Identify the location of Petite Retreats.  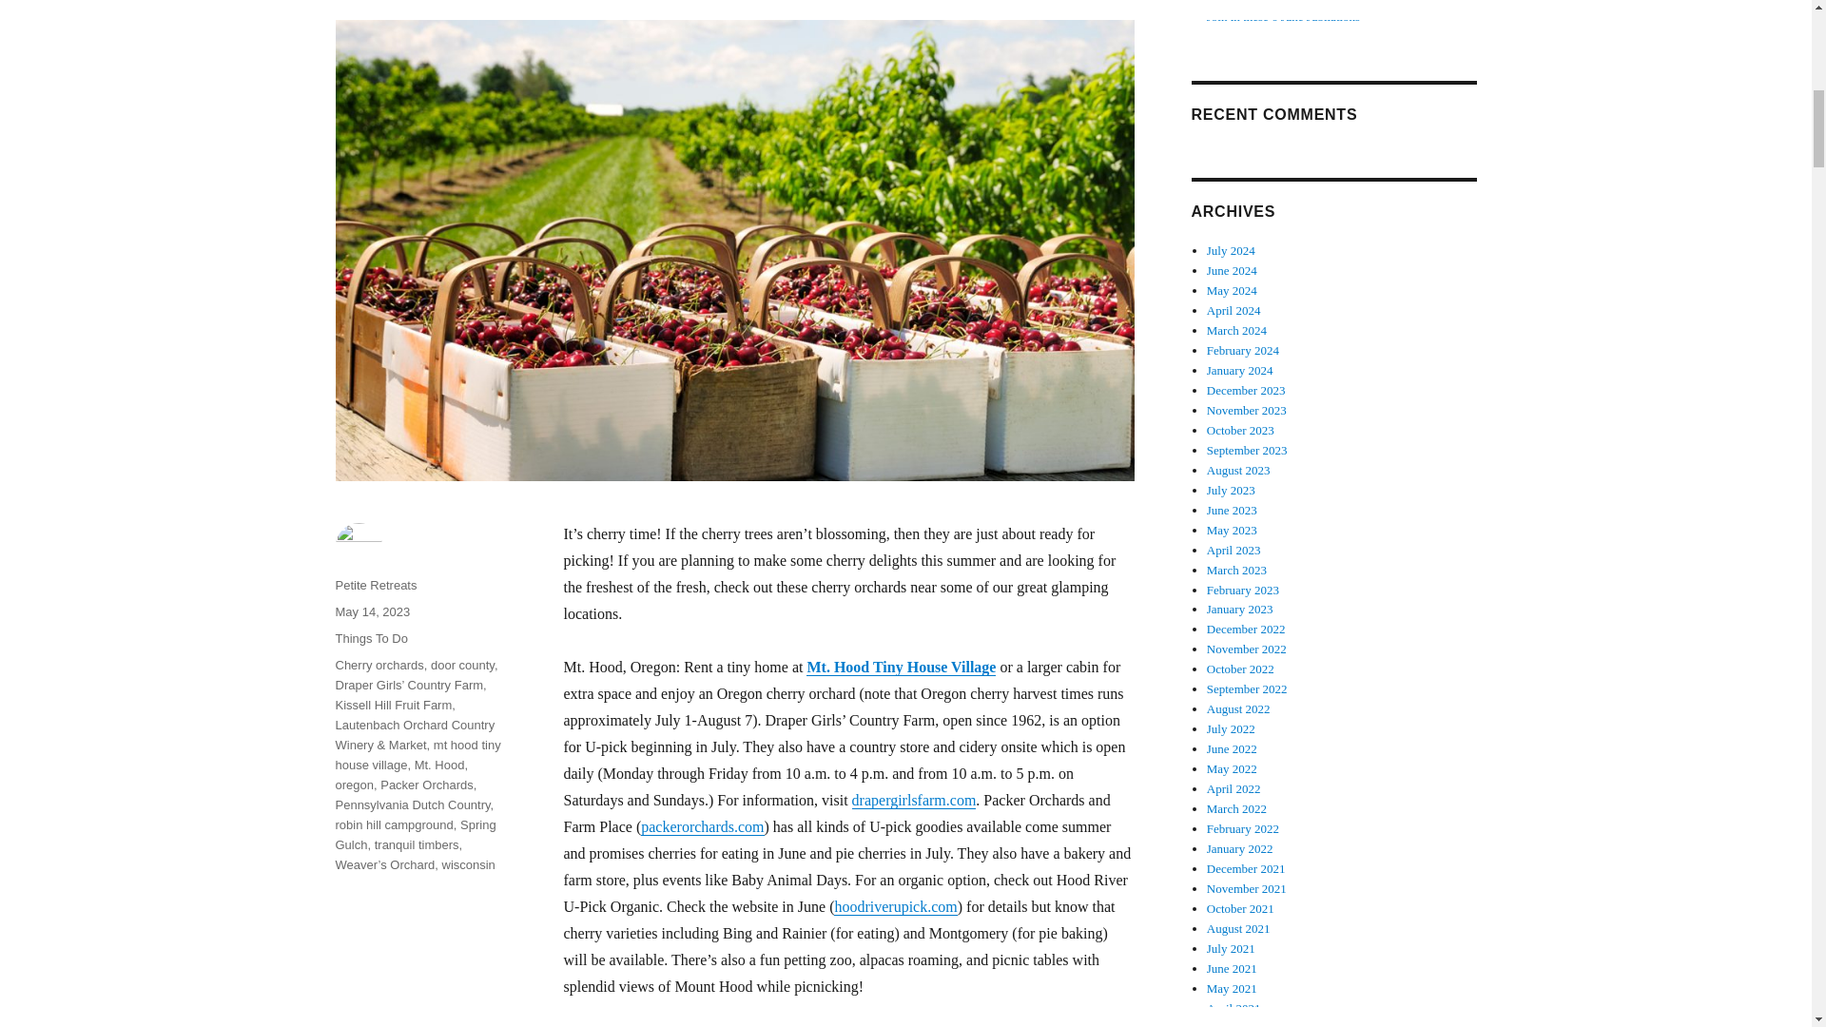
(375, 586).